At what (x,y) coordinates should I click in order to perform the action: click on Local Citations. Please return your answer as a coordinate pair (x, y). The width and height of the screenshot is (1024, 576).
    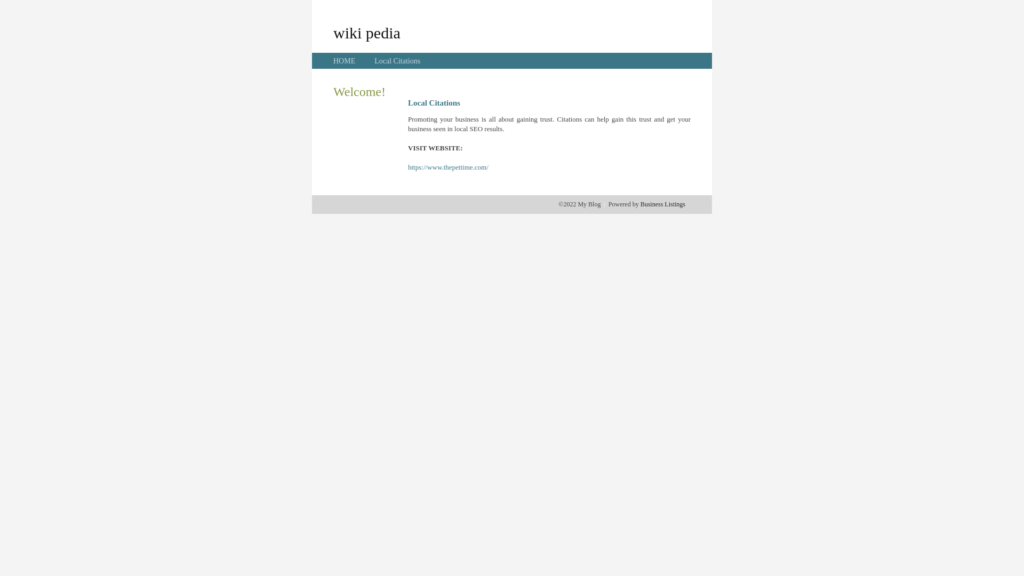
    Looking at the image, I should click on (397, 61).